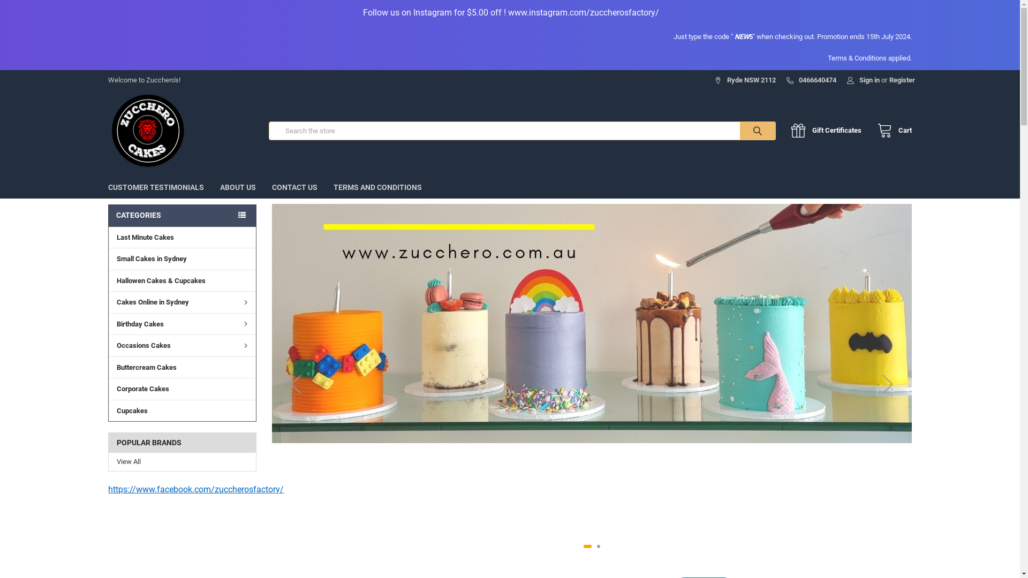 This screenshot has width=1028, height=578. I want to click on 0466640474, so click(812, 77).